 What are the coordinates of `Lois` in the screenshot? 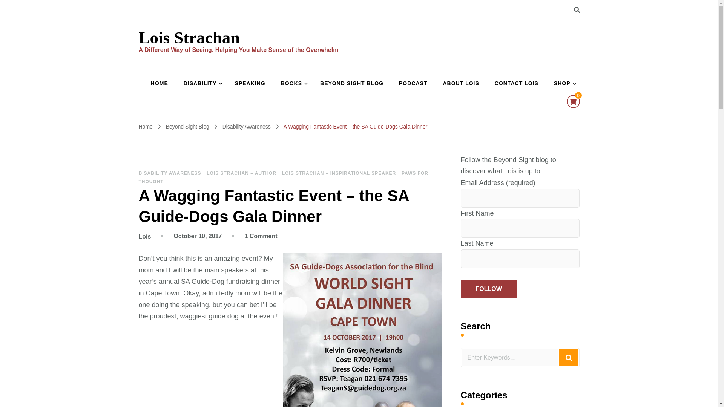 It's located at (145, 236).